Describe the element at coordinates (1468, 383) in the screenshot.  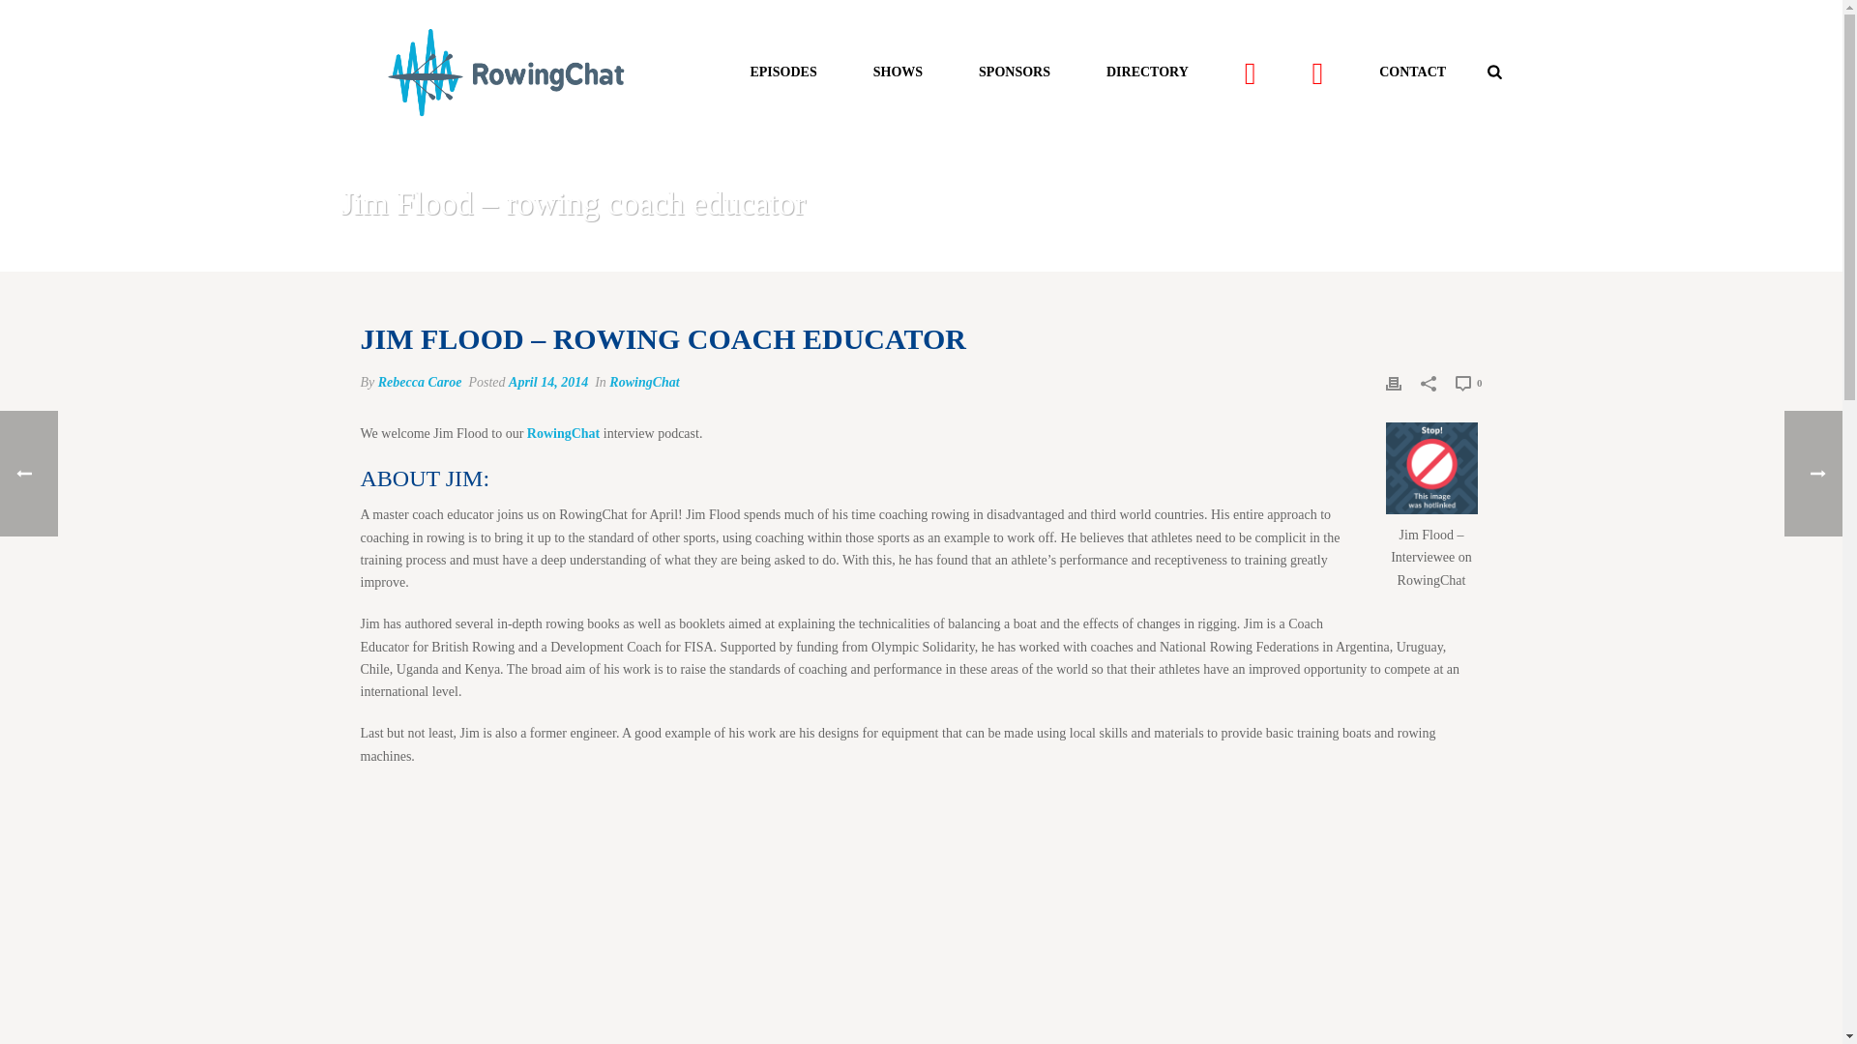
I see `0` at that location.